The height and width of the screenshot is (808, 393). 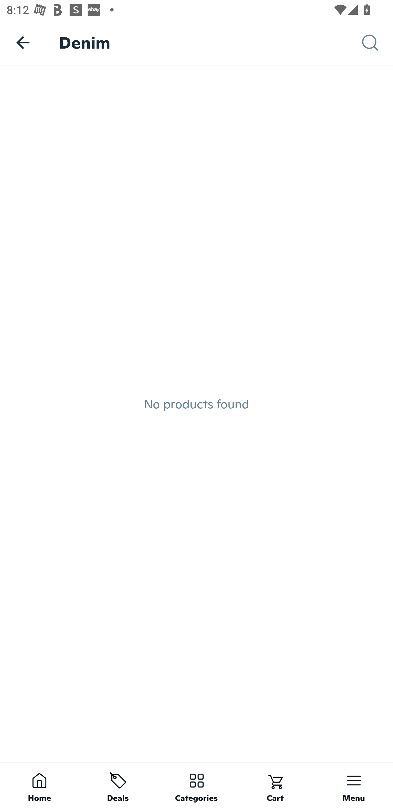 What do you see at coordinates (377, 43) in the screenshot?
I see `Search` at bounding box center [377, 43].